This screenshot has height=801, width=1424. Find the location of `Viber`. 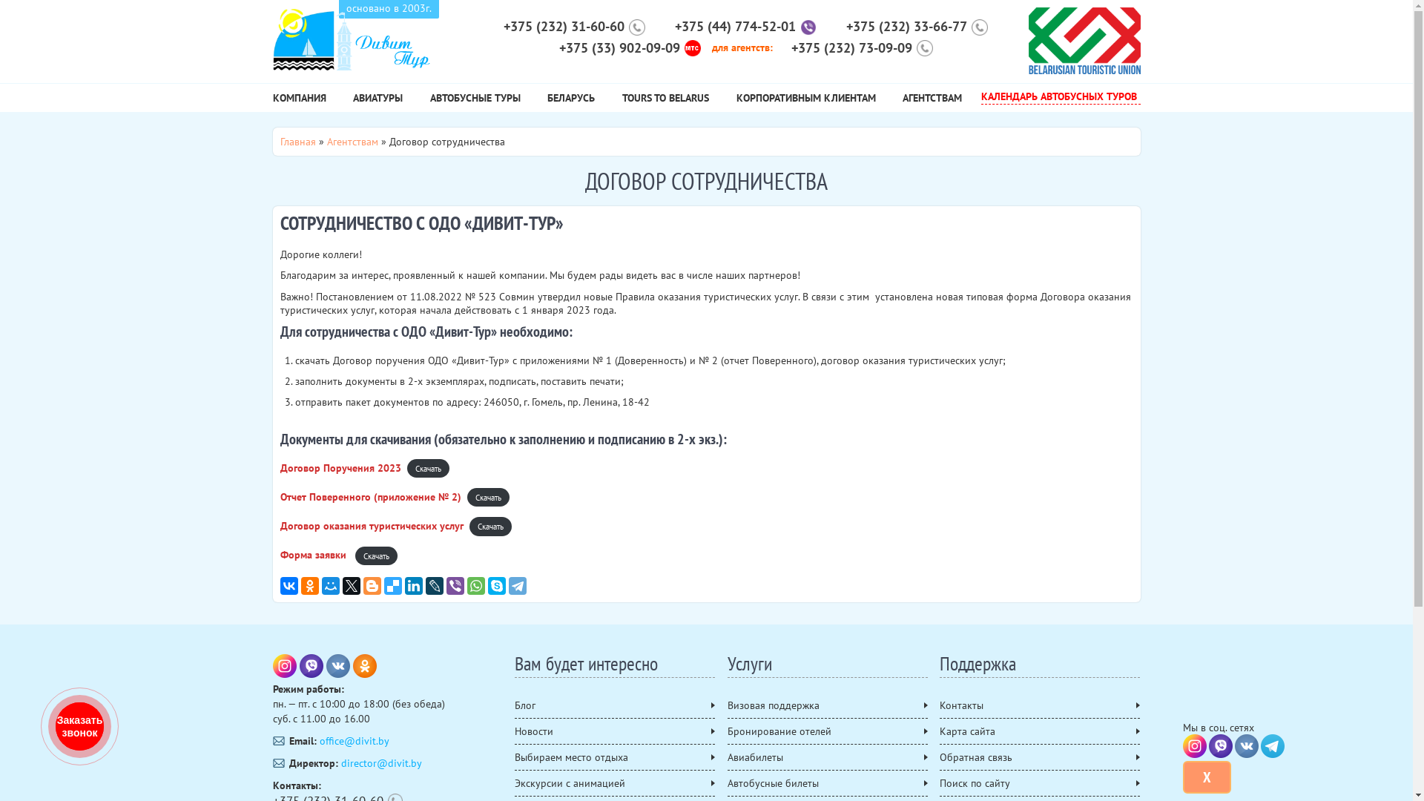

Viber is located at coordinates (311, 666).